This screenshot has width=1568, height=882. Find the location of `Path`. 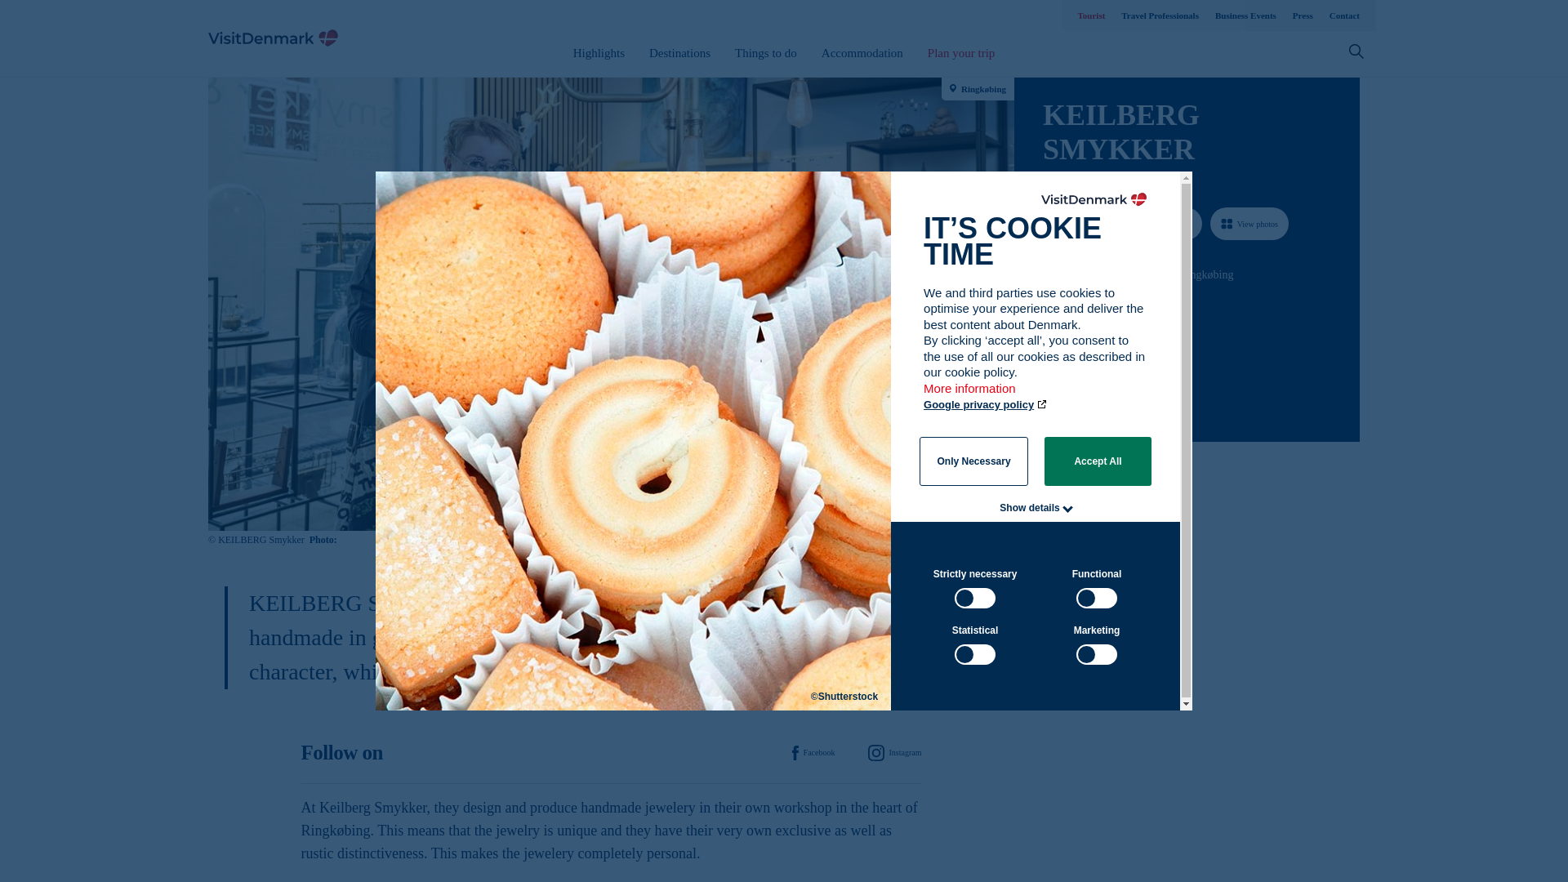

Path is located at coordinates (1048, 367).